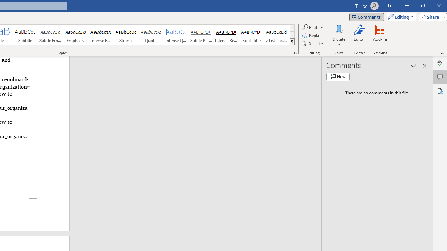 This screenshot has width=447, height=251. What do you see at coordinates (50, 35) in the screenshot?
I see `Subtle Emphasis` at bounding box center [50, 35].